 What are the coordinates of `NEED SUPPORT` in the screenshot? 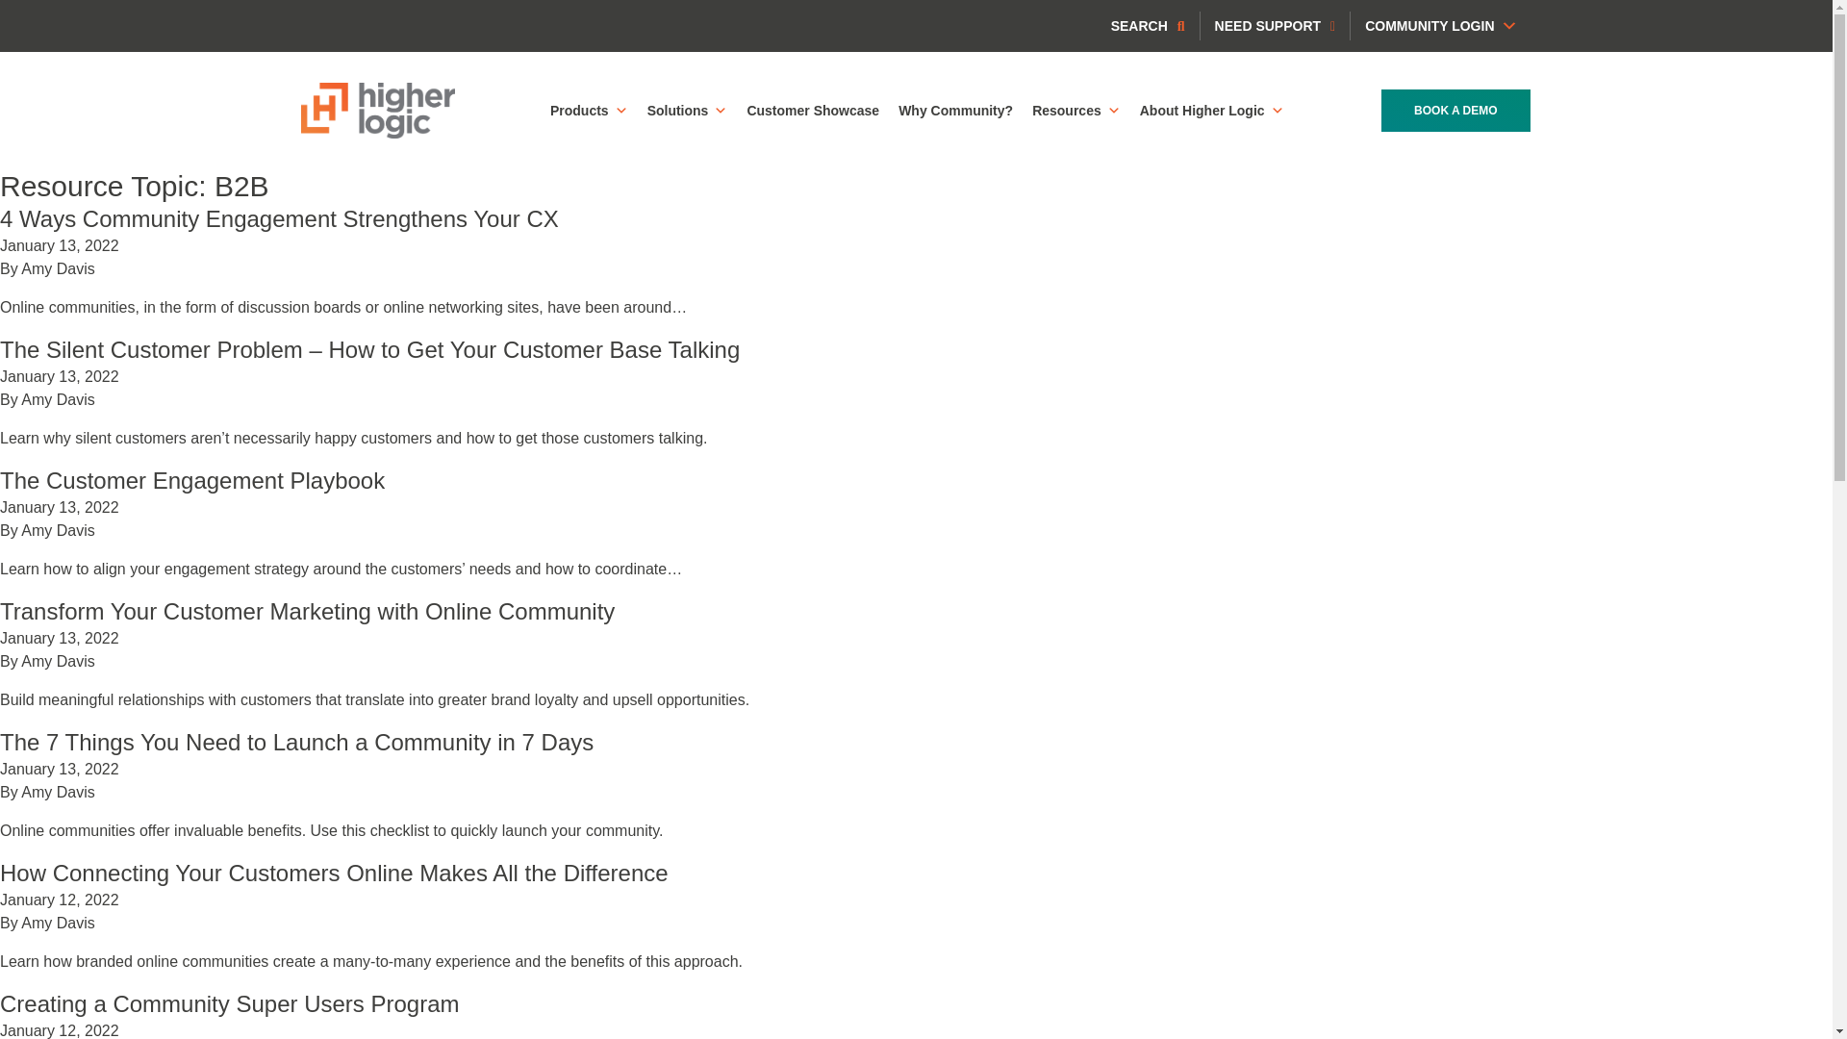 It's located at (1276, 25).